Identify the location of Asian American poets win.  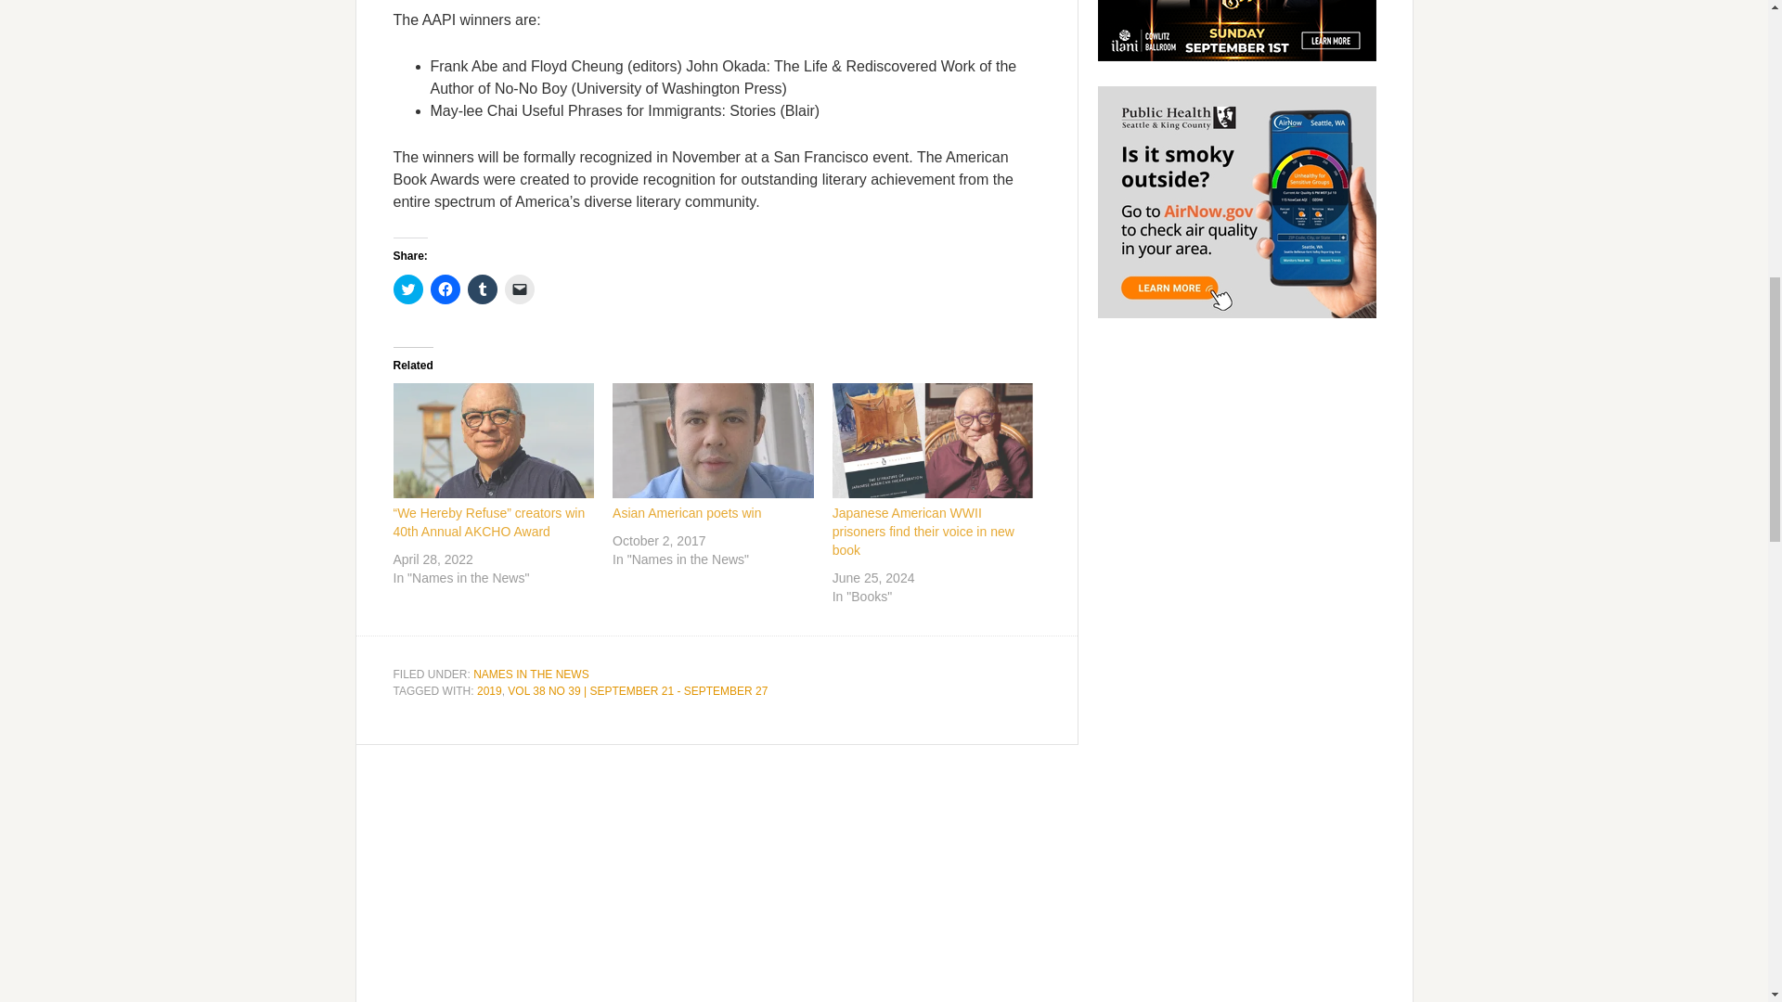
(713, 440).